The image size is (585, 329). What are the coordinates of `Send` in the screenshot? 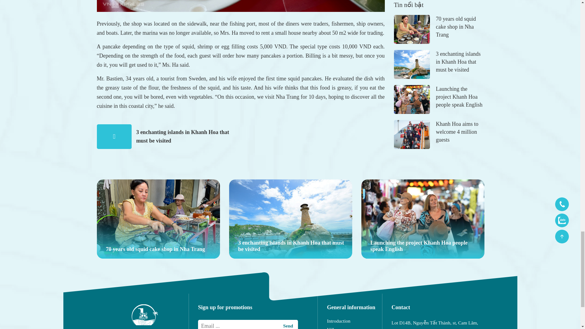 It's located at (288, 326).